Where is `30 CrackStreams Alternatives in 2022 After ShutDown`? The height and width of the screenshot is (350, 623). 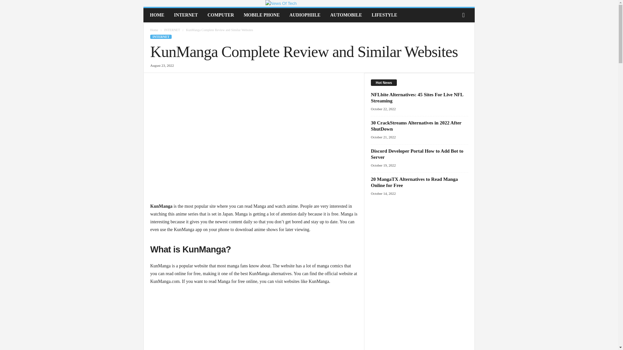 30 CrackStreams Alternatives in 2022 After ShutDown is located at coordinates (416, 126).